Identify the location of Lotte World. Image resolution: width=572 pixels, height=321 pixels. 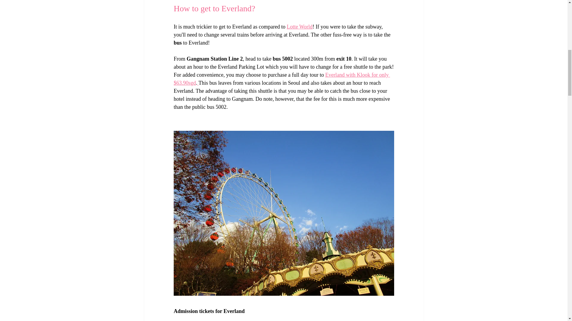
(299, 27).